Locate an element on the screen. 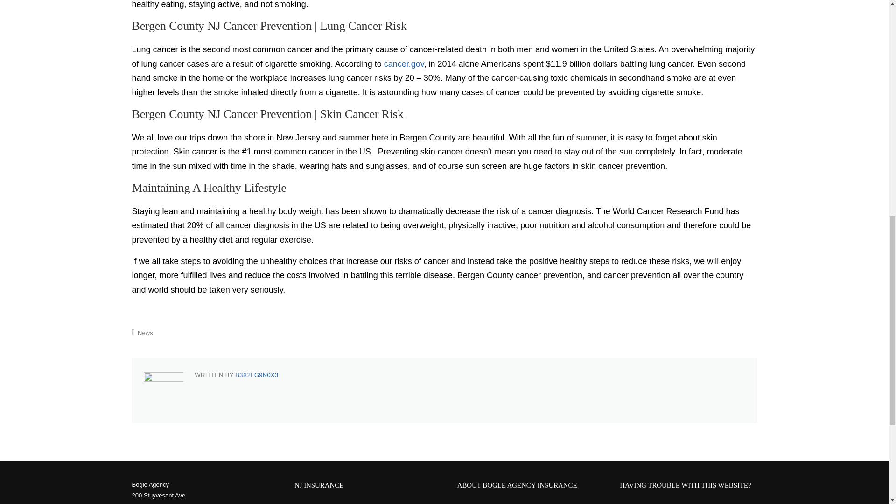  cancer.gov is located at coordinates (404, 63).